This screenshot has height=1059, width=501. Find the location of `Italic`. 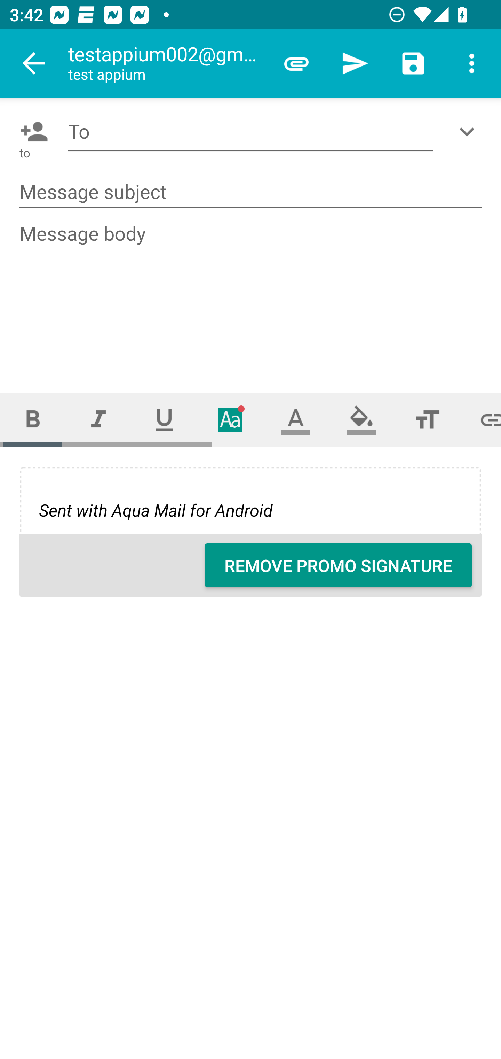

Italic is located at coordinates (98, 419).